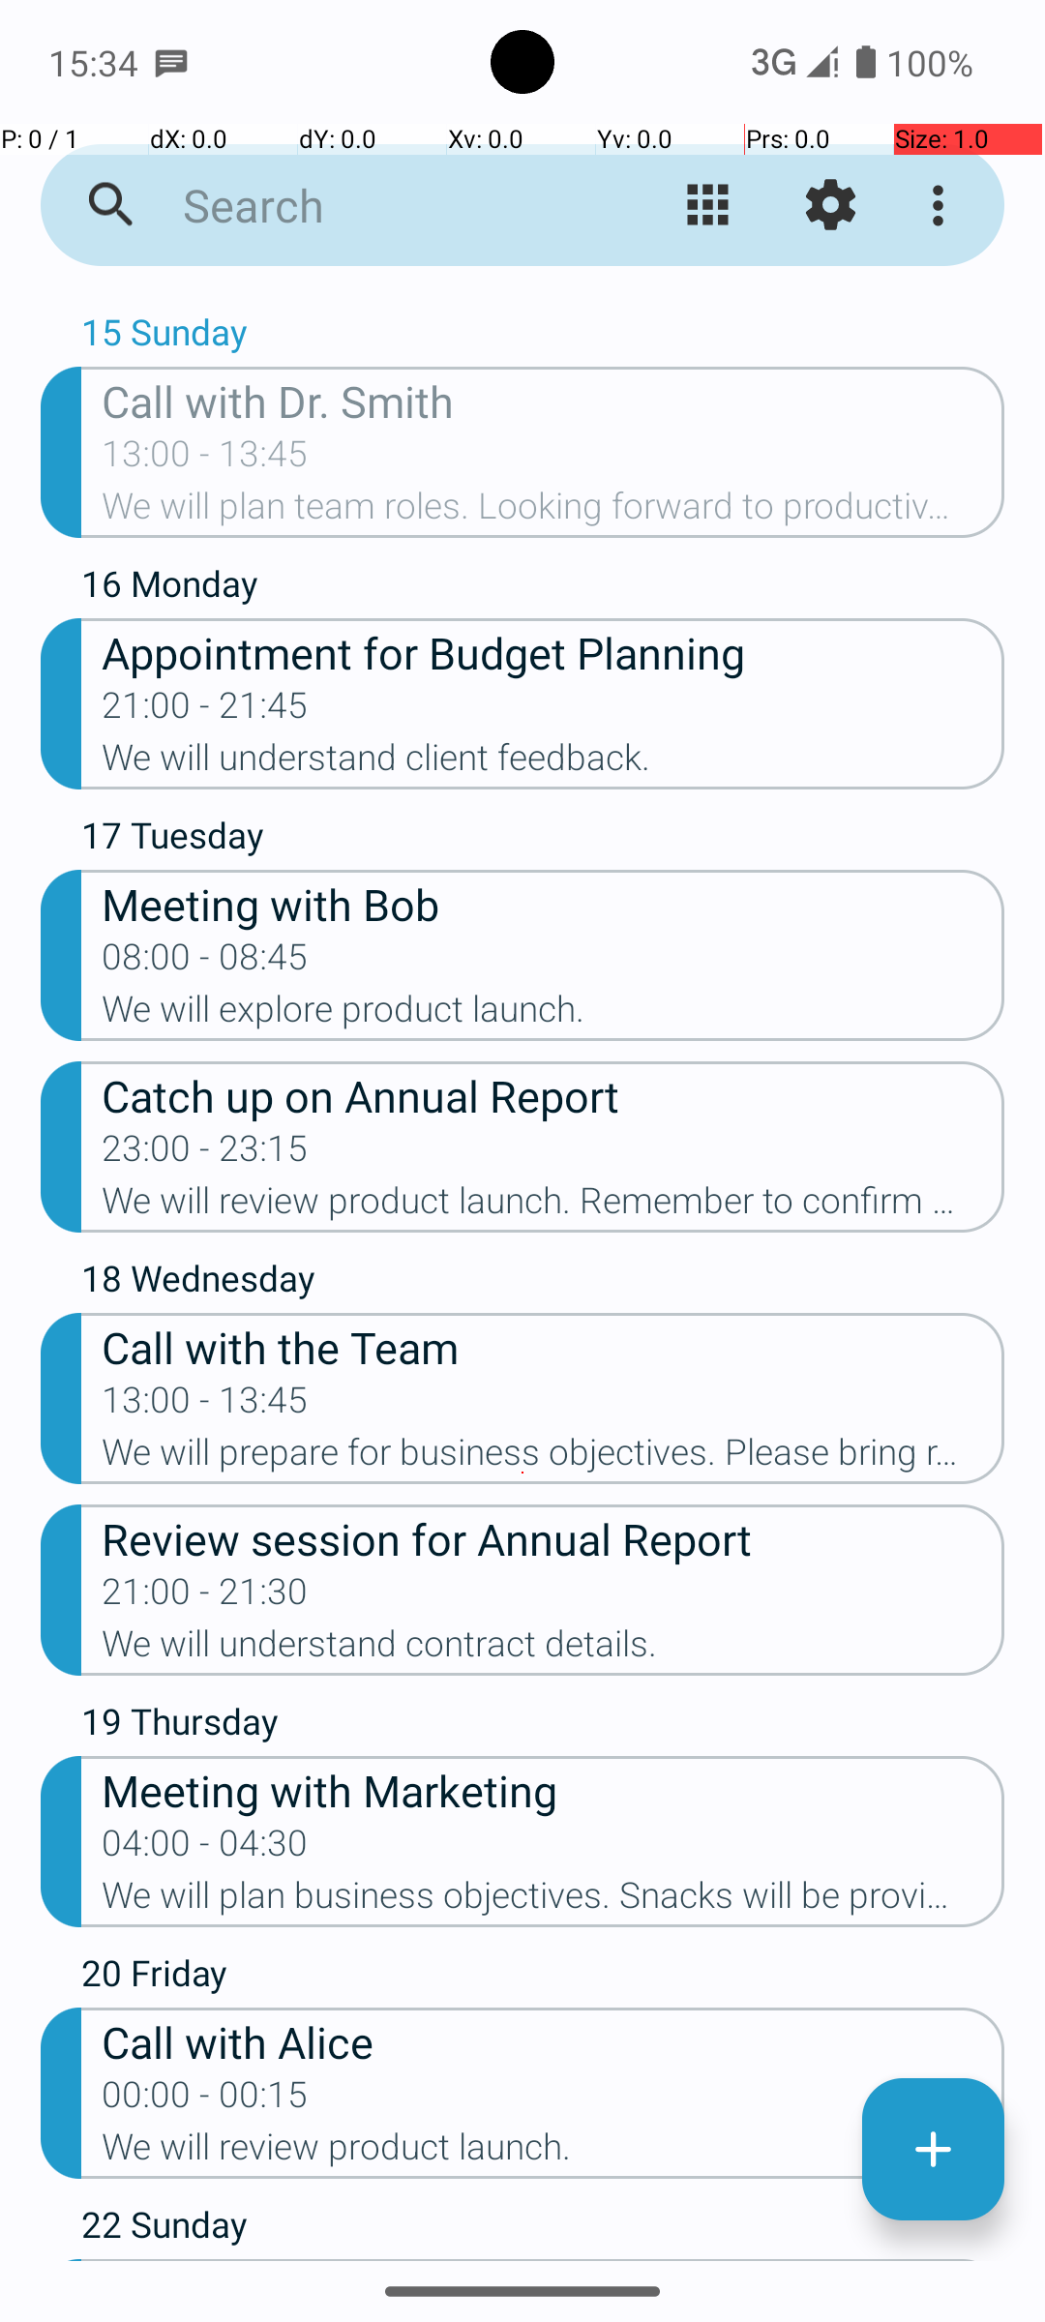 The image size is (1045, 2322). Describe the element at coordinates (522, 296) in the screenshot. I see `OCTOBER` at that location.